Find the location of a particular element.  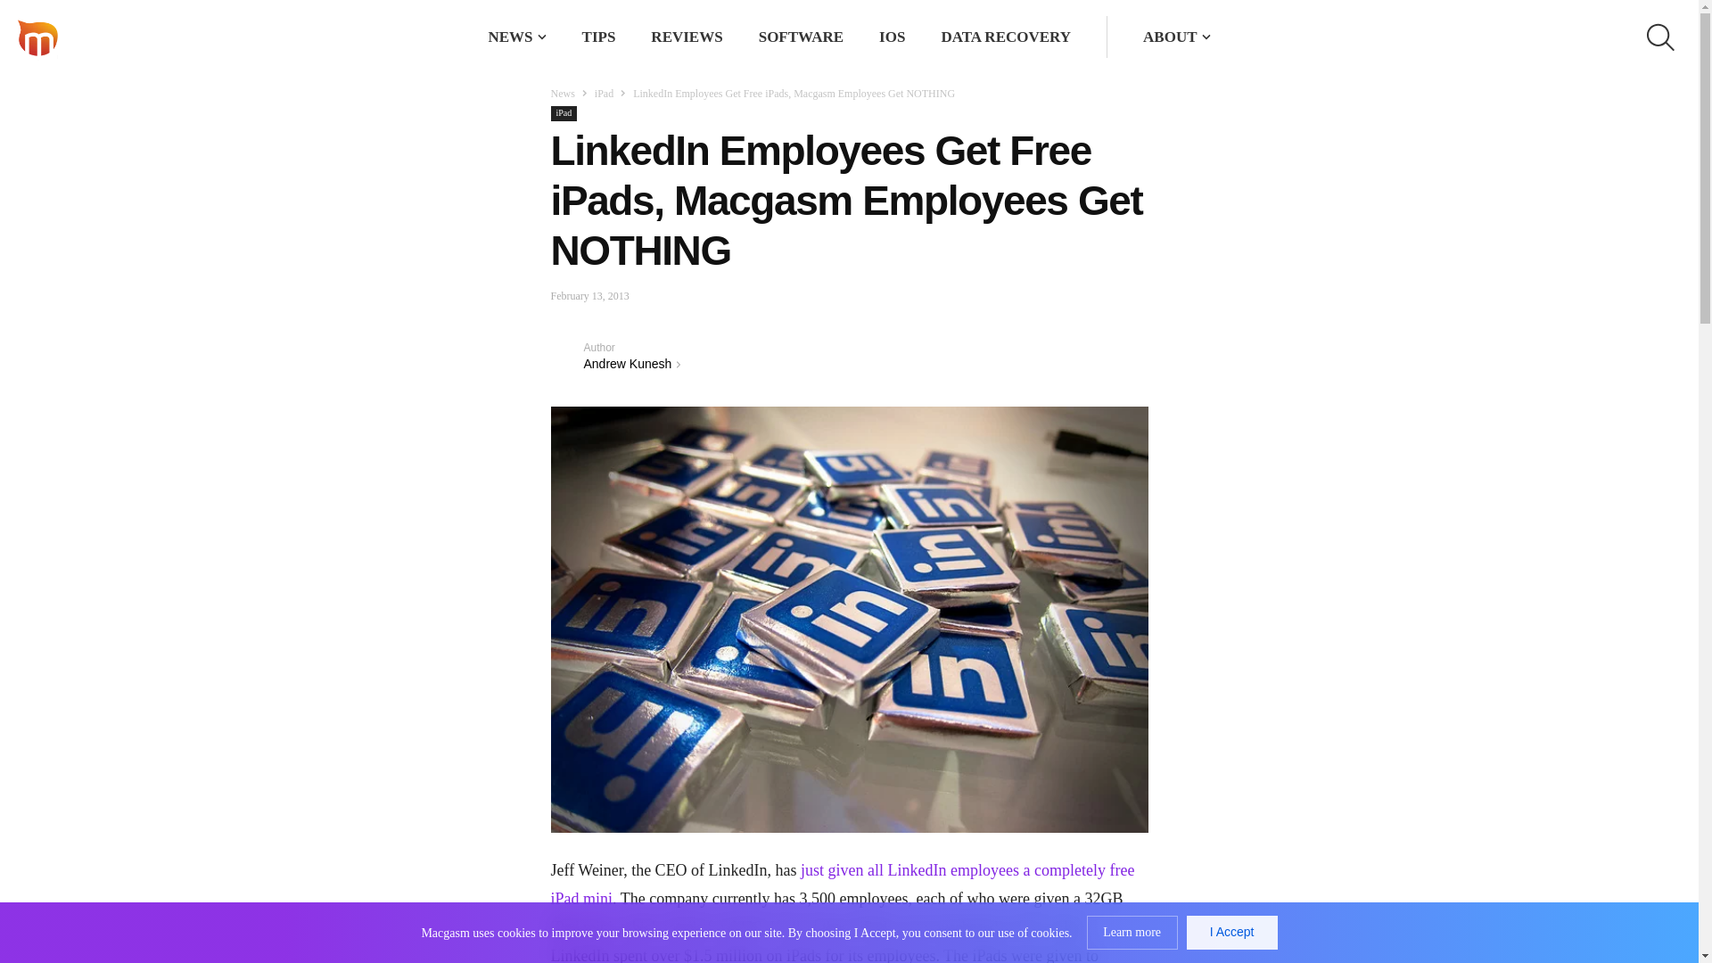

View all posts in iPad is located at coordinates (603, 94).